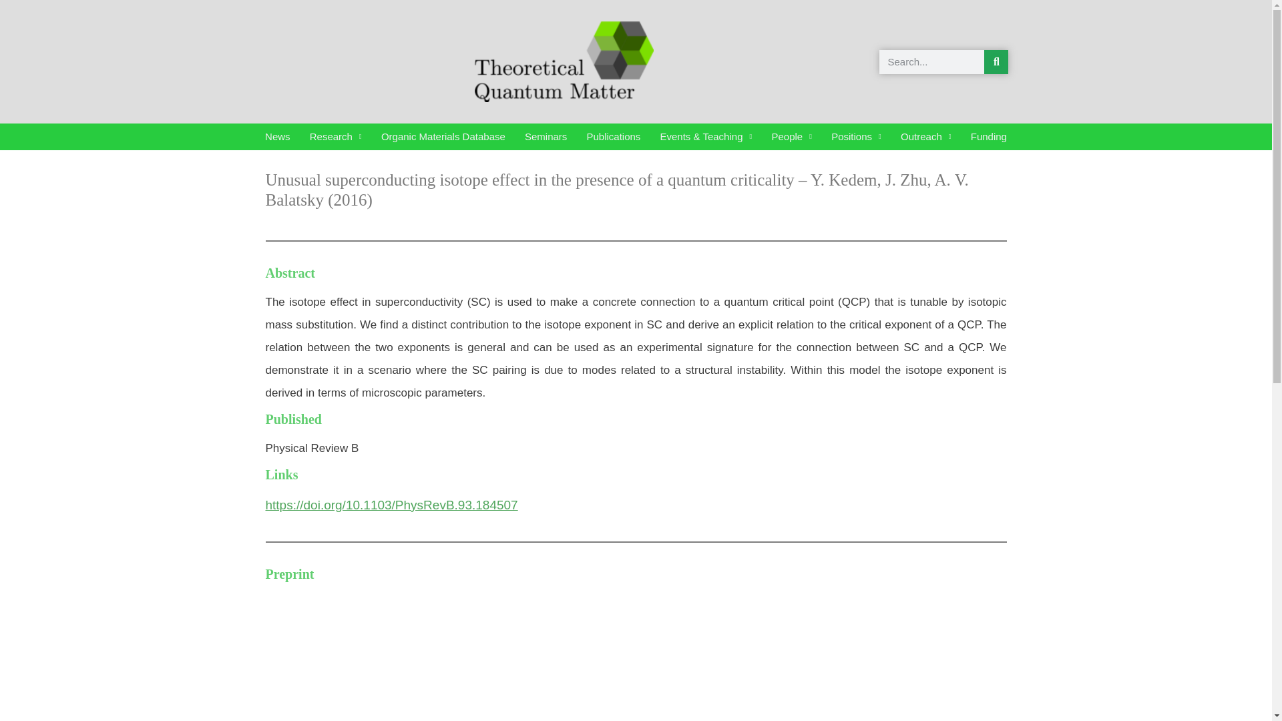 The image size is (1282, 721). What do you see at coordinates (613, 136) in the screenshot?
I see `Publications` at bounding box center [613, 136].